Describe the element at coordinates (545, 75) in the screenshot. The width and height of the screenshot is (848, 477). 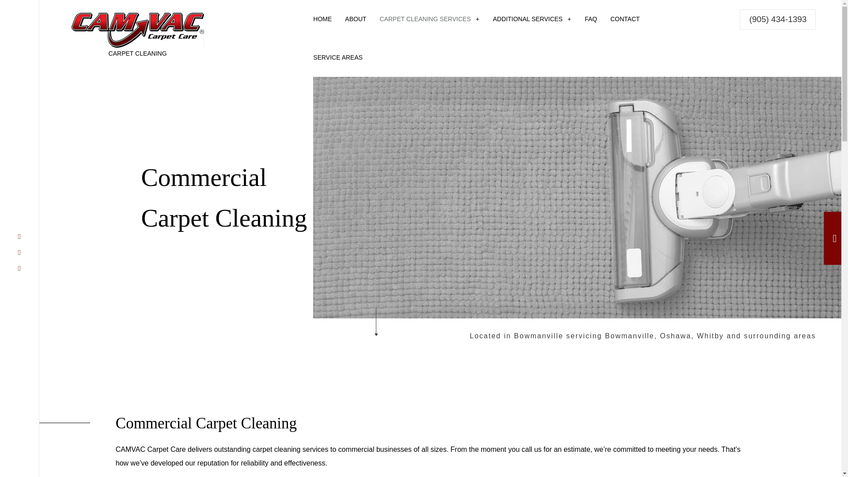
I see `COMMERCIAL CARPET CLEANING` at that location.